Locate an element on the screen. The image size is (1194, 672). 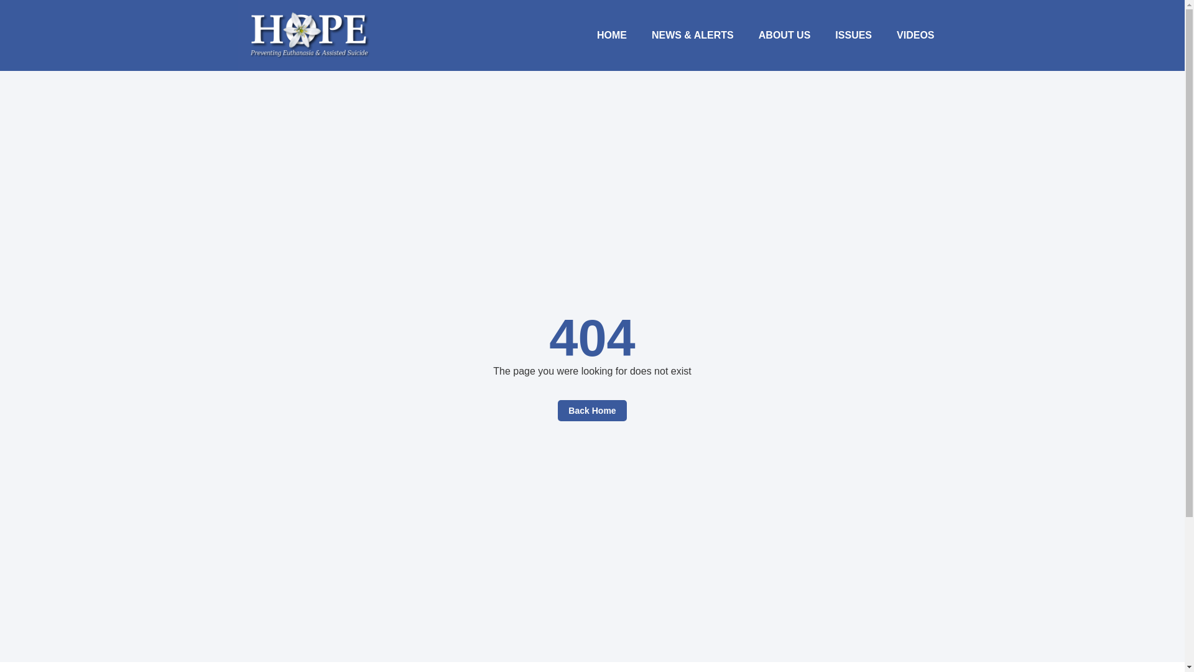
ABOUT US is located at coordinates (785, 35).